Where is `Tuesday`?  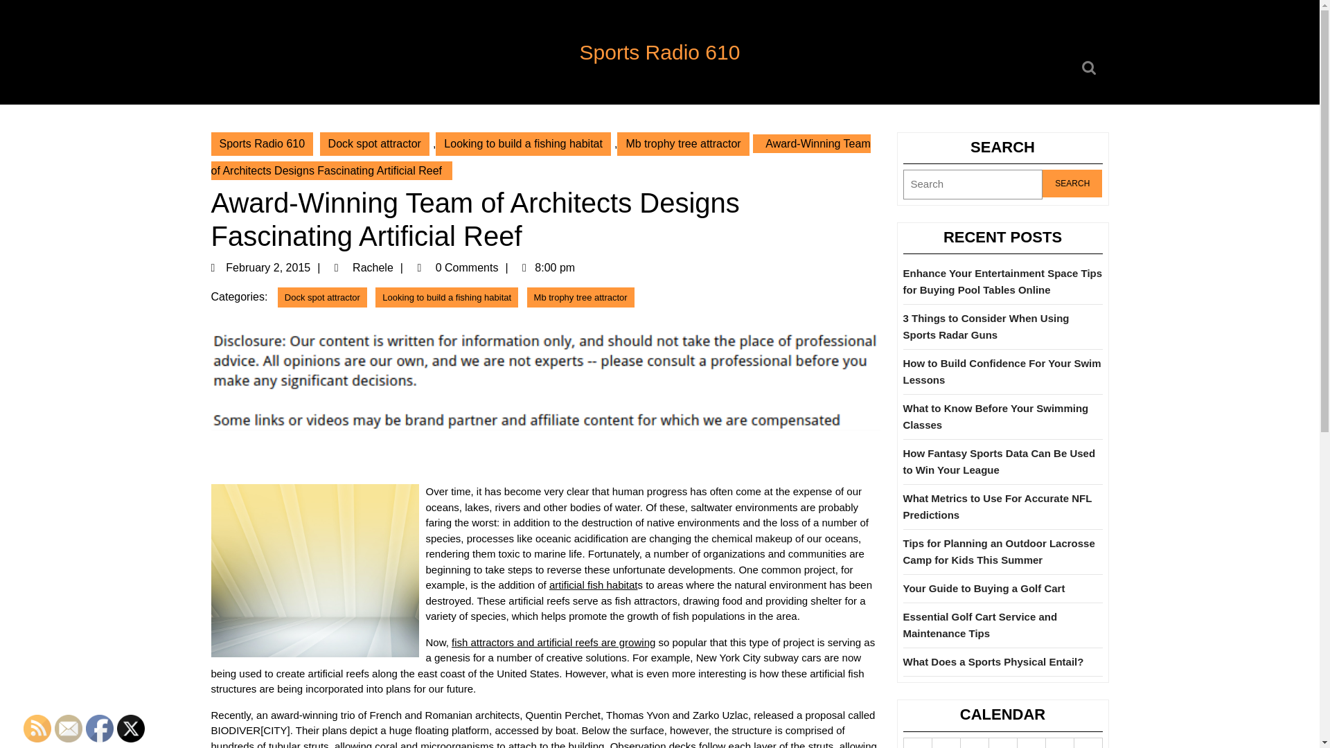
Tuesday is located at coordinates (946, 742).